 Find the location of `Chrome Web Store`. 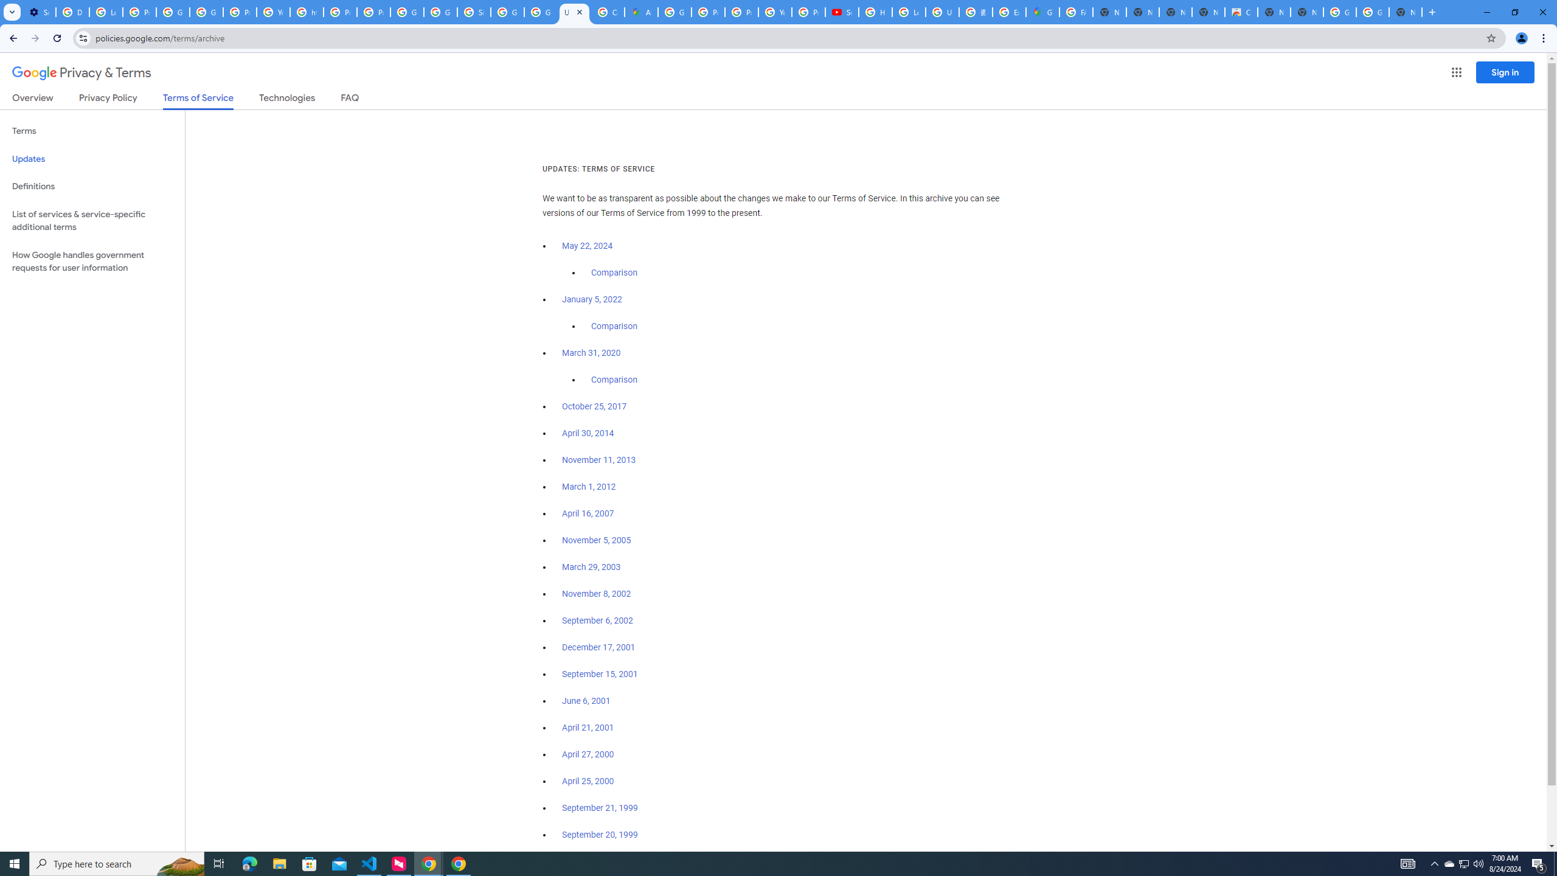

Chrome Web Store is located at coordinates (1241, 12).